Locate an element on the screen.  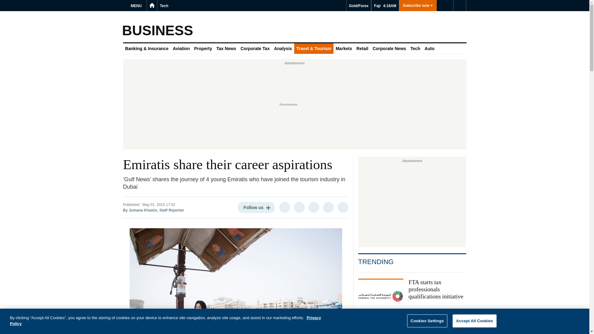
Tech is located at coordinates (164, 6).